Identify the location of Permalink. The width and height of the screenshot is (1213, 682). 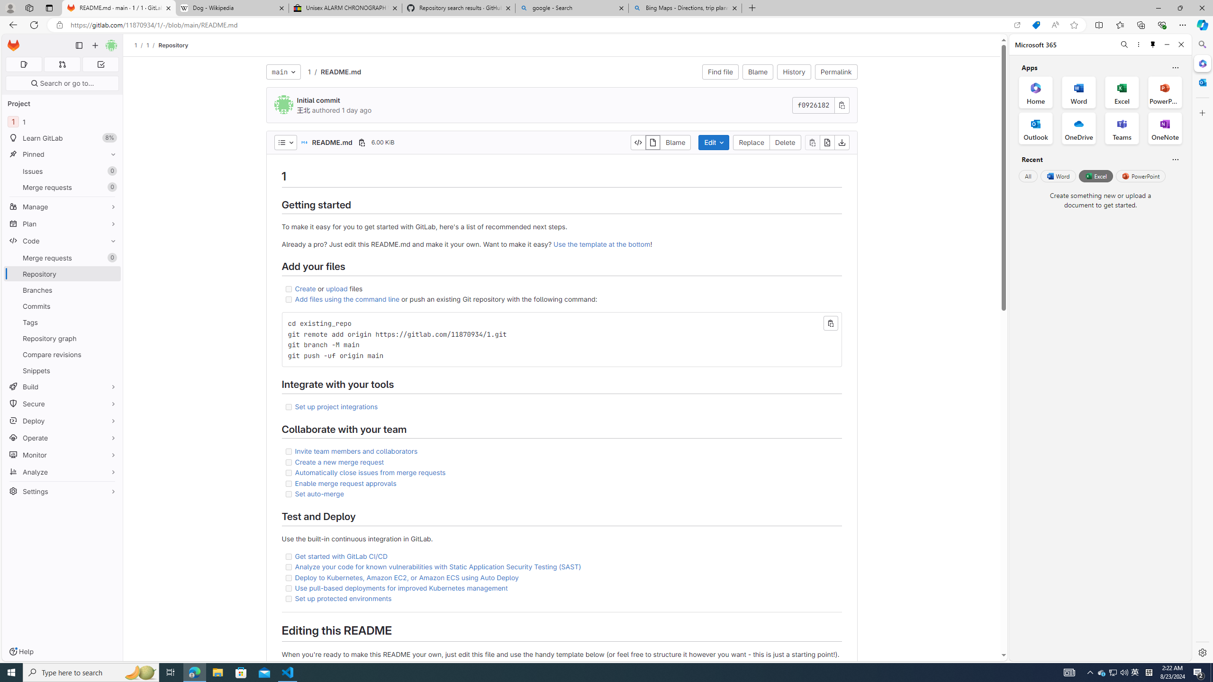
(835, 72).